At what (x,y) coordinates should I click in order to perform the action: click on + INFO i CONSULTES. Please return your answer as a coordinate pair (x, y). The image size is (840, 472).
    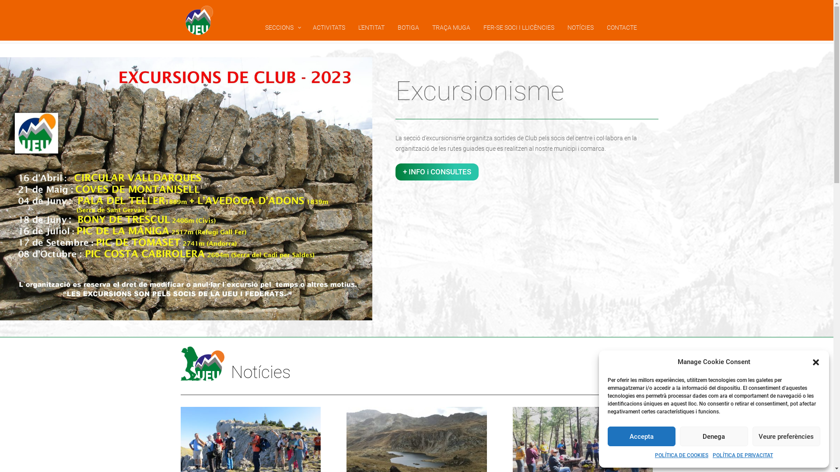
    Looking at the image, I should click on (437, 172).